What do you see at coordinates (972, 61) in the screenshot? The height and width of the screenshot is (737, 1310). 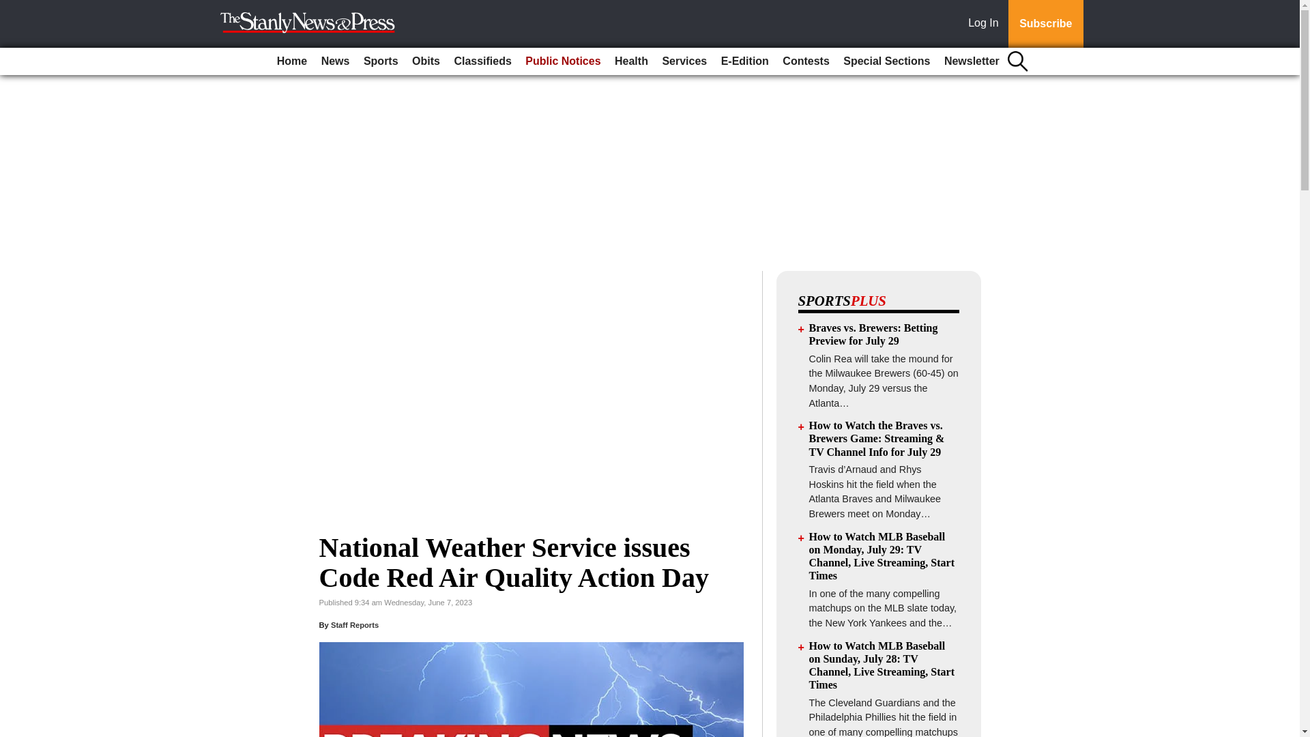 I see `Newsletter` at bounding box center [972, 61].